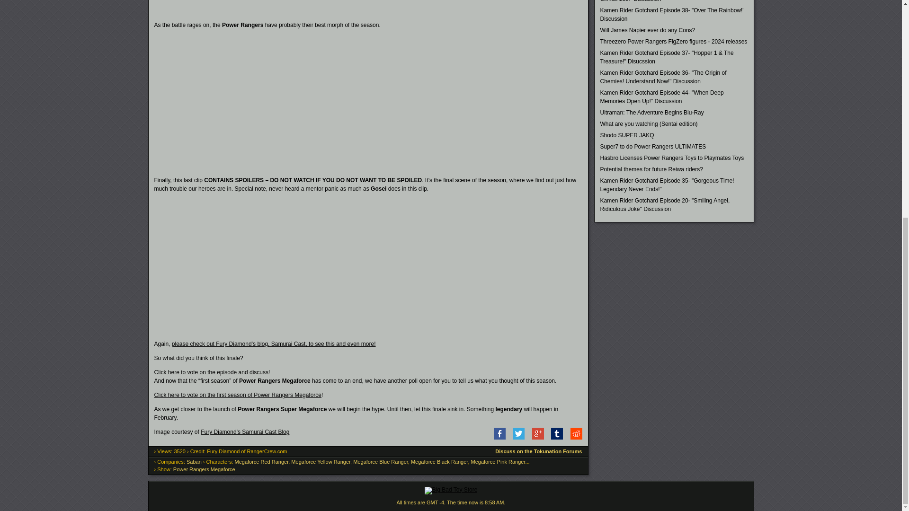  Describe the element at coordinates (573, 438) in the screenshot. I see `reddit this!` at that location.